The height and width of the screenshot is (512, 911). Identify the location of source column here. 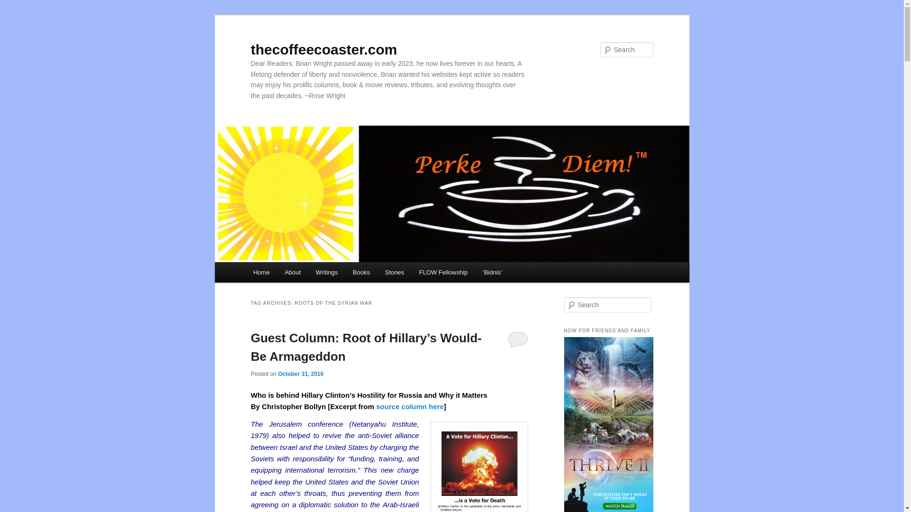
(410, 406).